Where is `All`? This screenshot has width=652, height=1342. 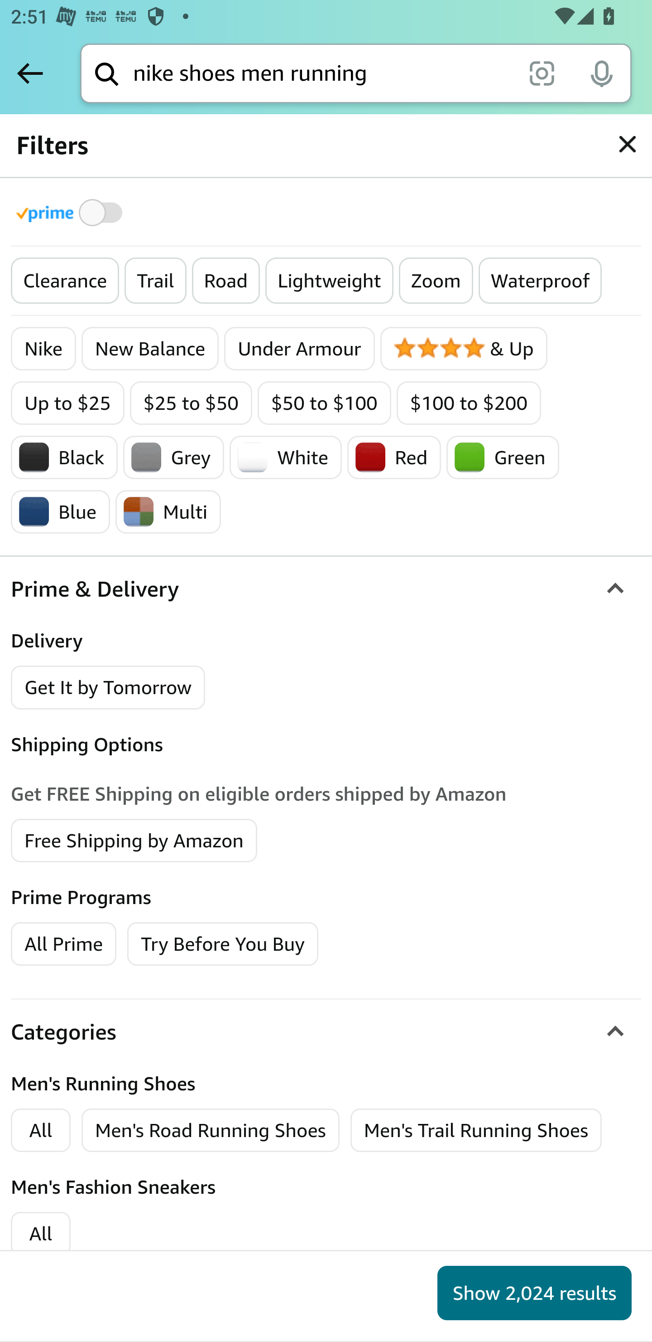
All is located at coordinates (41, 1130).